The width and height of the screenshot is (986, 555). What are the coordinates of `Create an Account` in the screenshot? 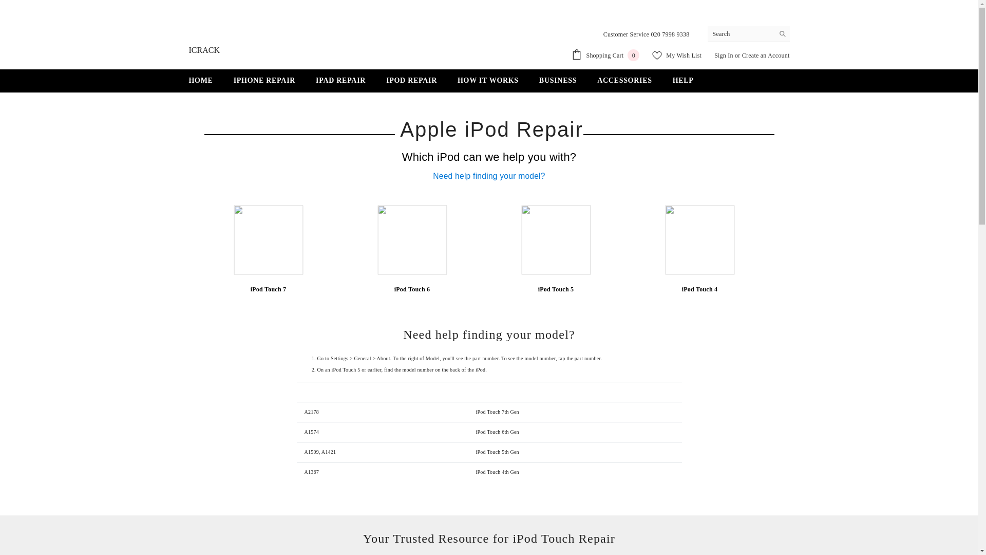 It's located at (724, 55).